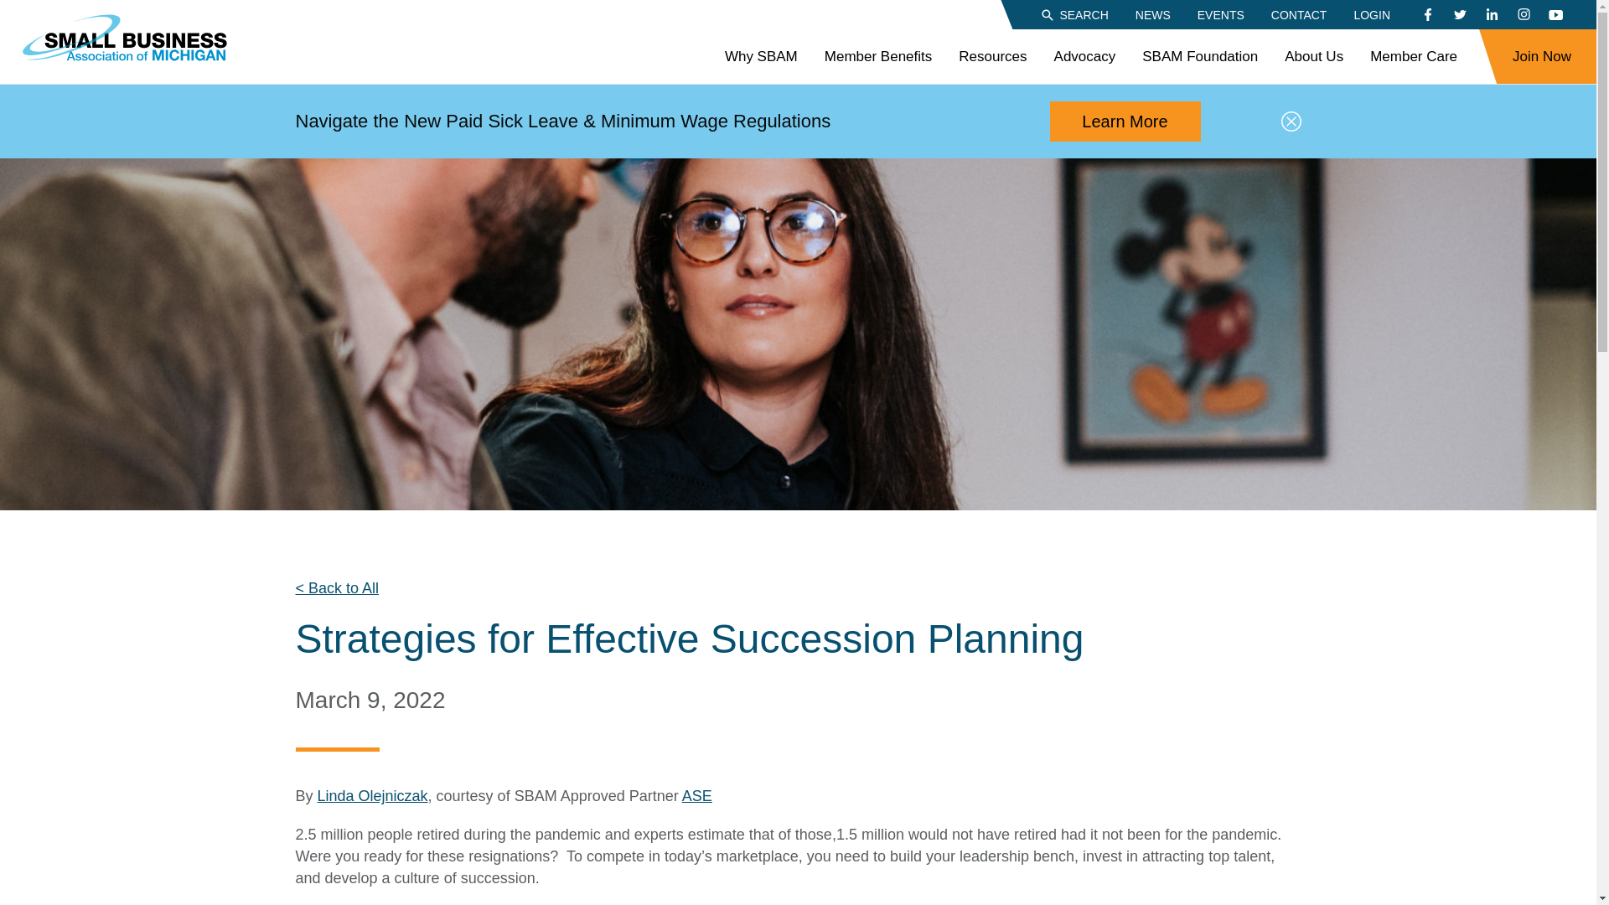 Image resolution: width=1609 pixels, height=905 pixels. Describe the element at coordinates (761, 57) in the screenshot. I see `Why SBAM` at that location.